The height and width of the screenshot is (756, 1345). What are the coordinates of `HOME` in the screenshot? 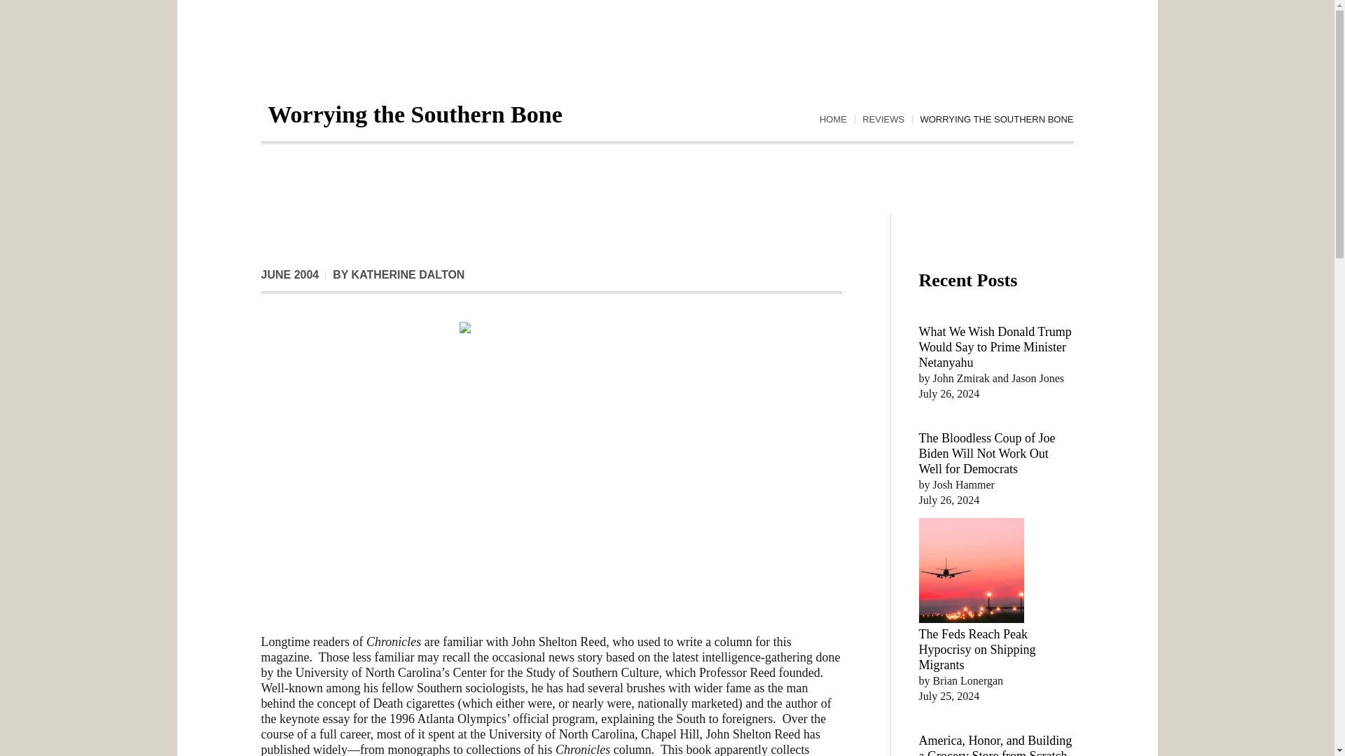 It's located at (833, 120).